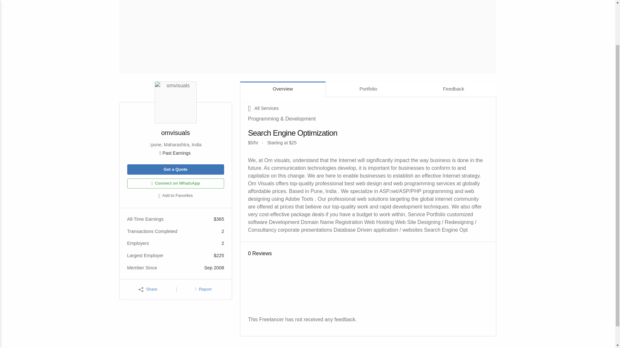  Describe the element at coordinates (175, 169) in the screenshot. I see `Get a Quote` at that location.